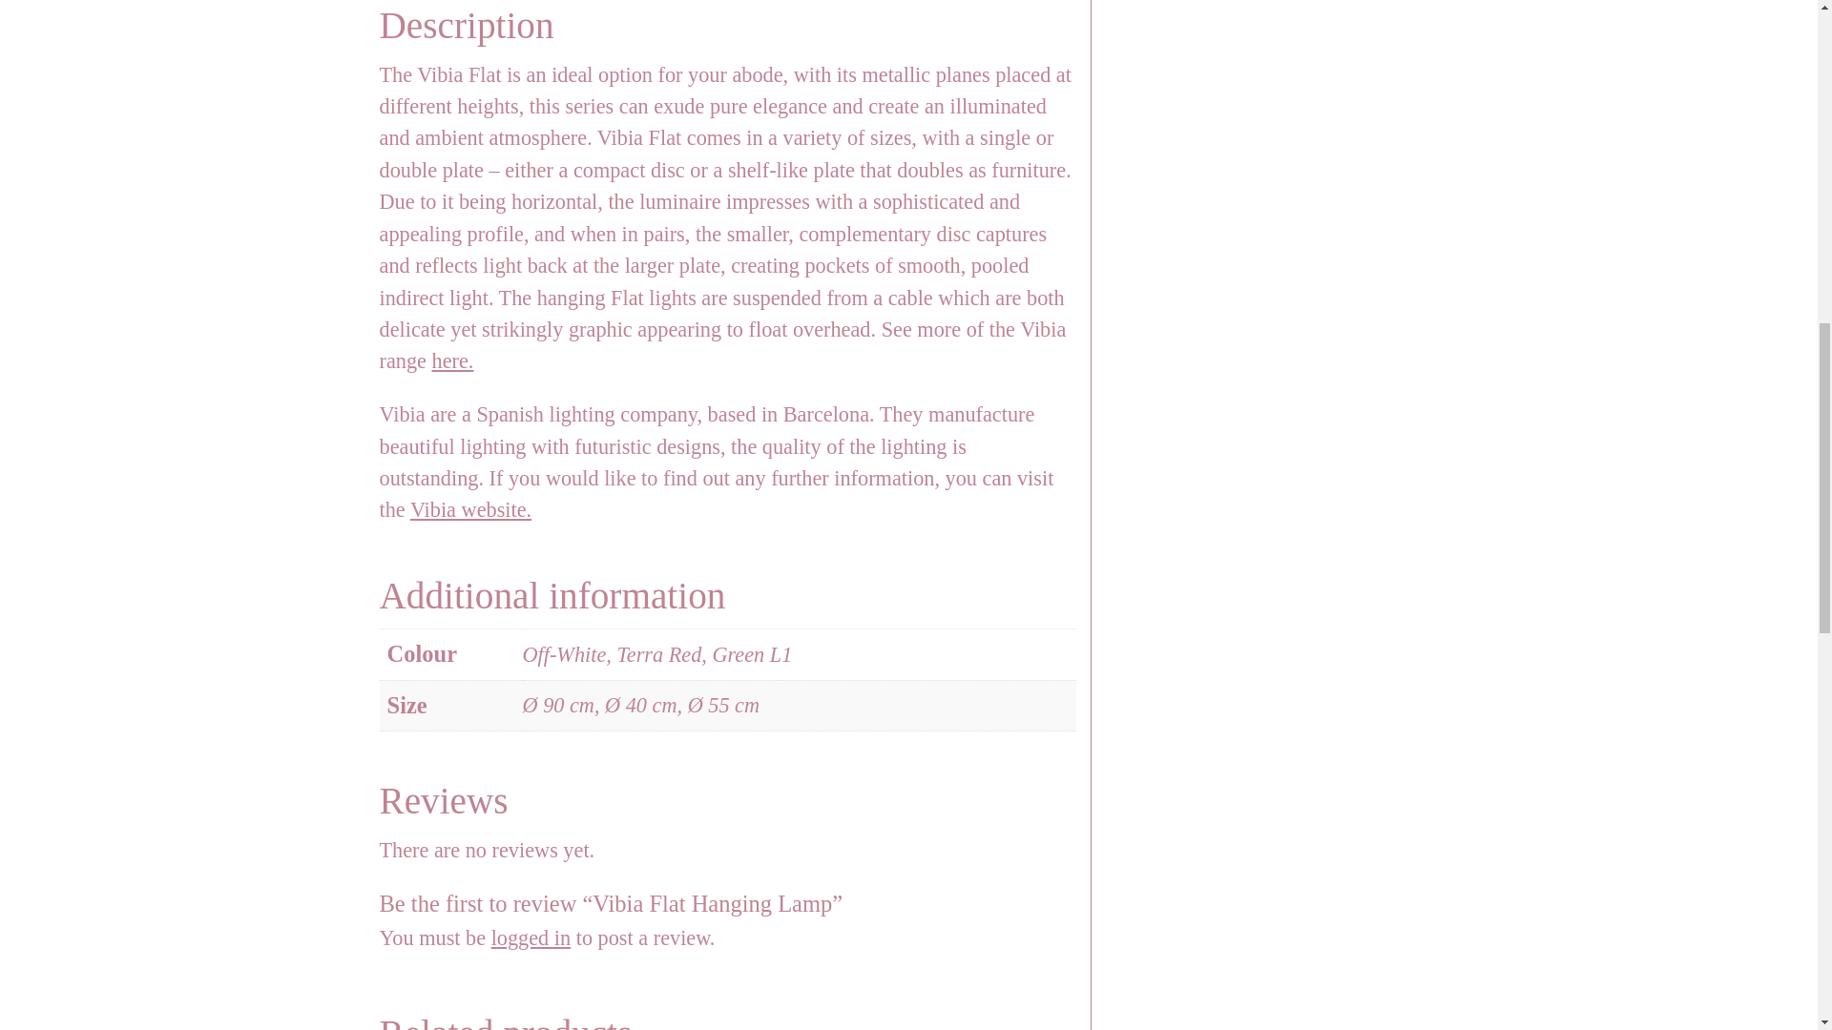 This screenshot has height=1030, width=1832. I want to click on logged in, so click(531, 937).